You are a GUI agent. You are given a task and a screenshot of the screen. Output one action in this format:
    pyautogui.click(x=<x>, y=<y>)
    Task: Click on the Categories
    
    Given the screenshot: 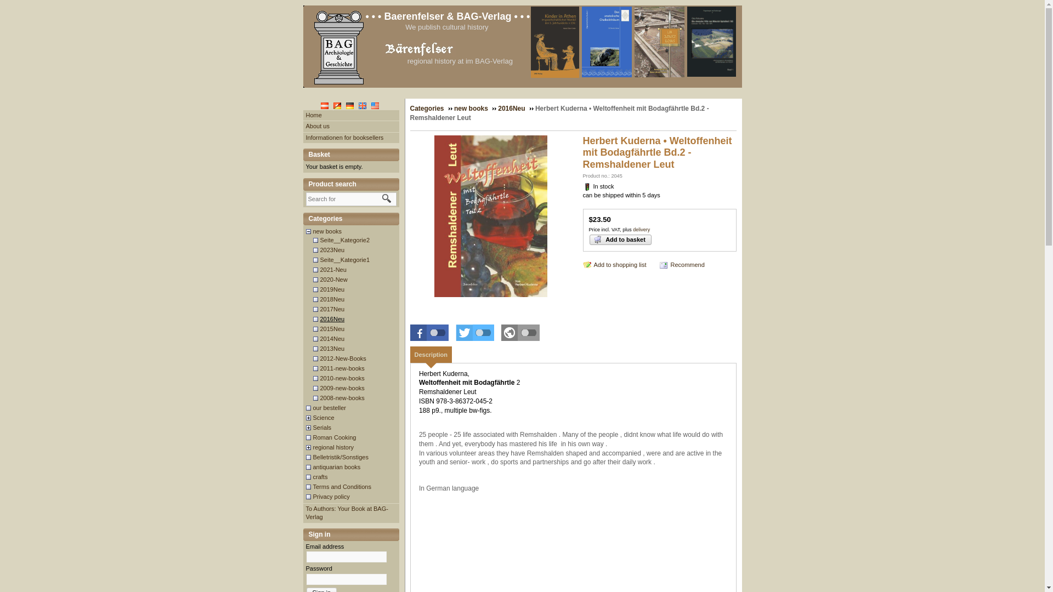 What is the action you would take?
    pyautogui.click(x=351, y=219)
    